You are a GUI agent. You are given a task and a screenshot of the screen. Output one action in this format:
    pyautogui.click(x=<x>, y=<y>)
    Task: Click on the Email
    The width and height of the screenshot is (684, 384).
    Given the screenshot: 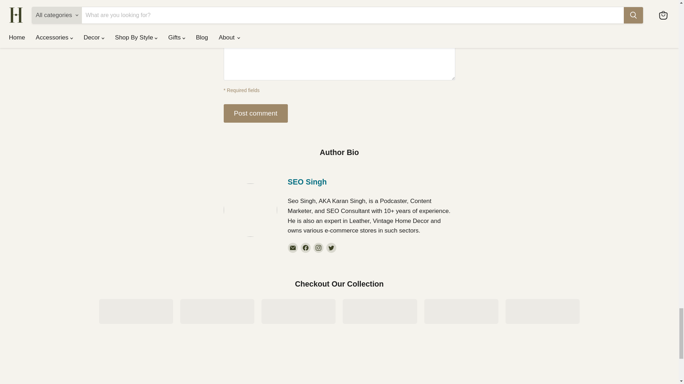 What is the action you would take?
    pyautogui.click(x=293, y=247)
    